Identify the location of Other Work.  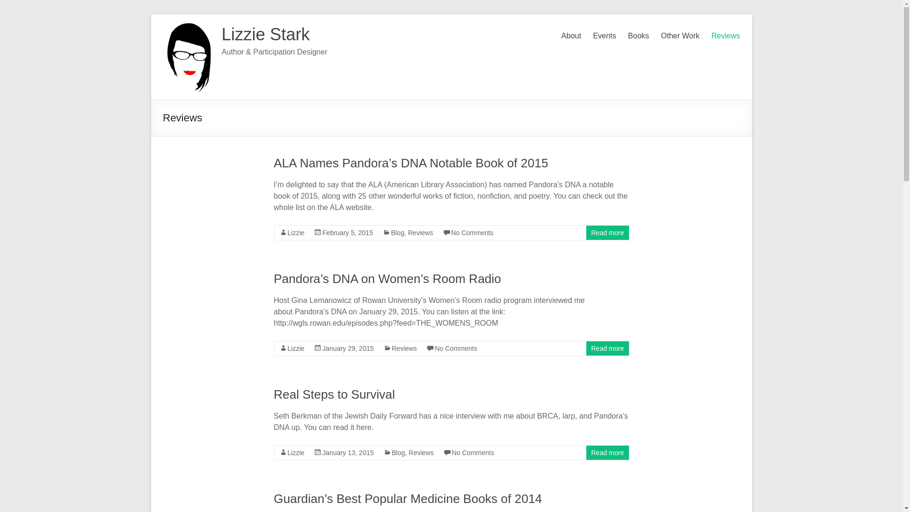
(681, 34).